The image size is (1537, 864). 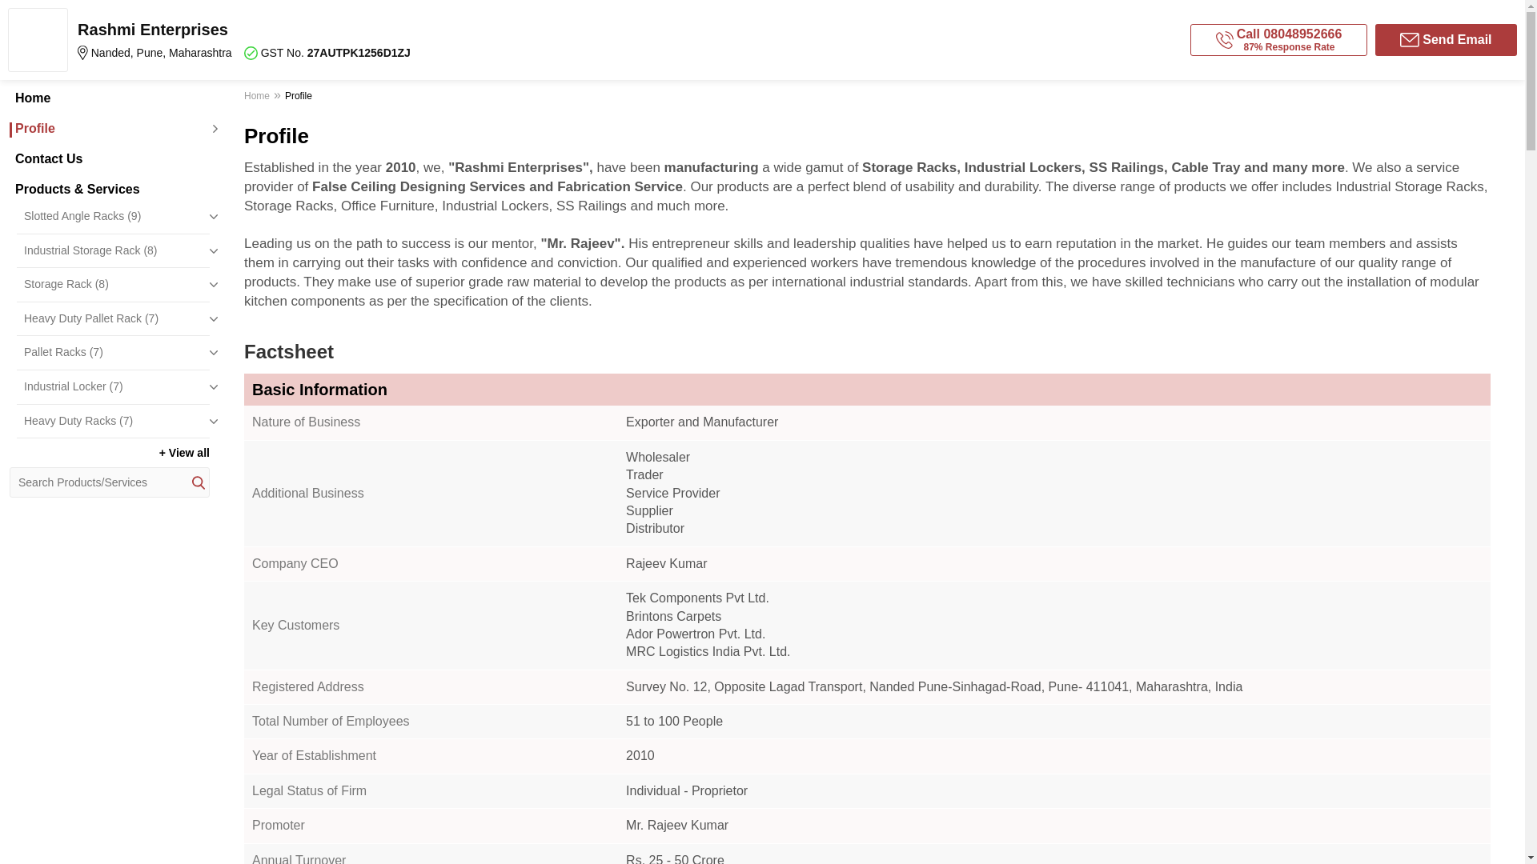 What do you see at coordinates (109, 159) in the screenshot?
I see `Contact Us` at bounding box center [109, 159].